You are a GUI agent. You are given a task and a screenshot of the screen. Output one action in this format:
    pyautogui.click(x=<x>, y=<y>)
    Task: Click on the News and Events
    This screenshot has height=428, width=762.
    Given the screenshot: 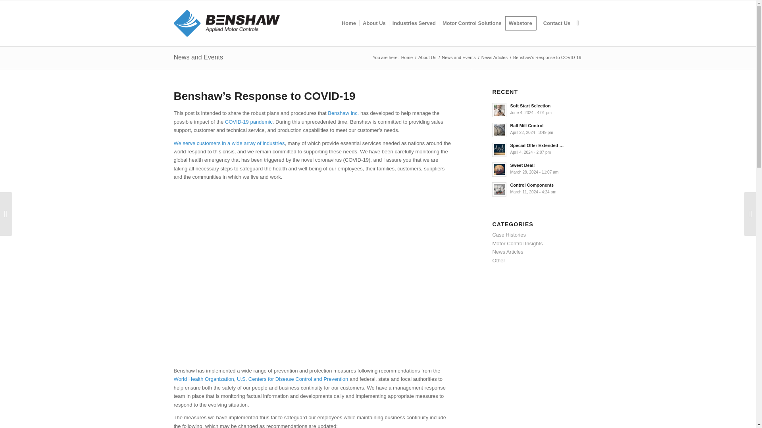 What is the action you would take?
    pyautogui.click(x=458, y=58)
    